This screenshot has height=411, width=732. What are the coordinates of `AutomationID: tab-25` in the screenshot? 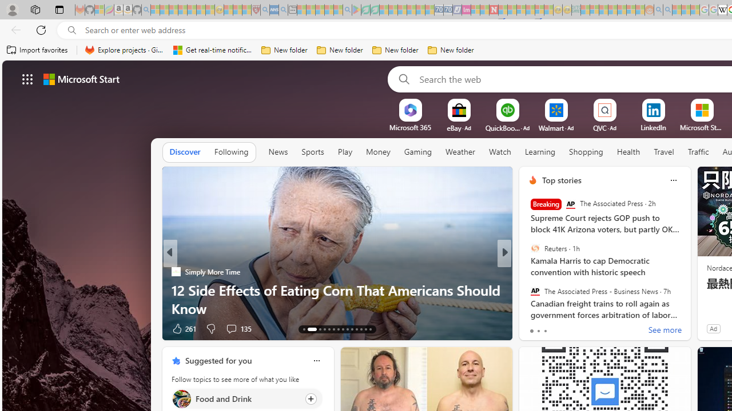 It's located at (365, 329).